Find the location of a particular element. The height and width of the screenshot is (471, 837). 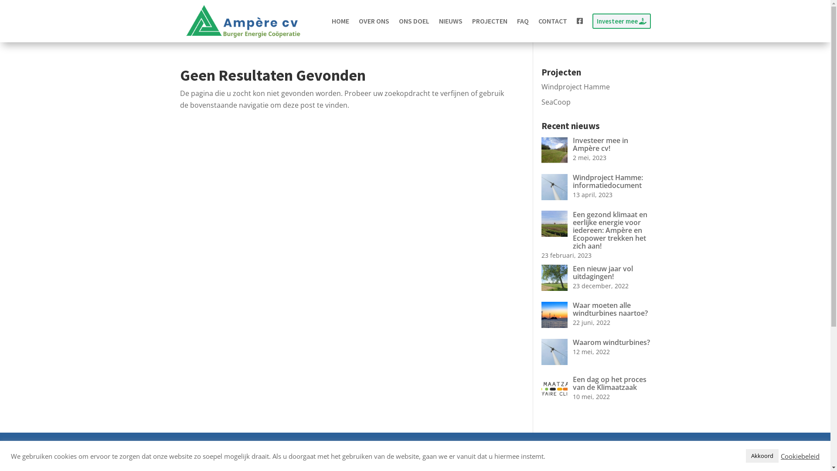

Waarom windturbines? is located at coordinates (596, 341).